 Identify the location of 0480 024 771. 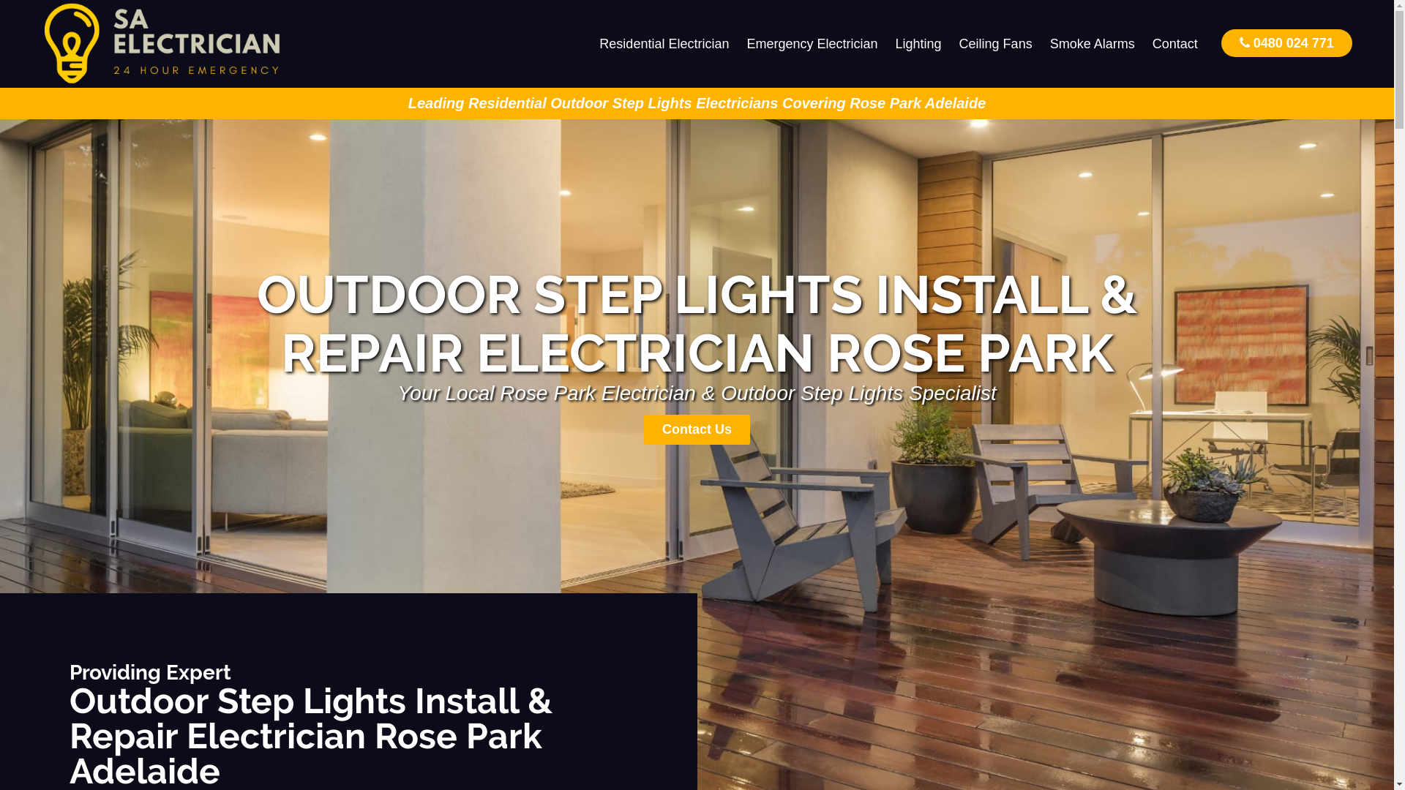
(1286, 42).